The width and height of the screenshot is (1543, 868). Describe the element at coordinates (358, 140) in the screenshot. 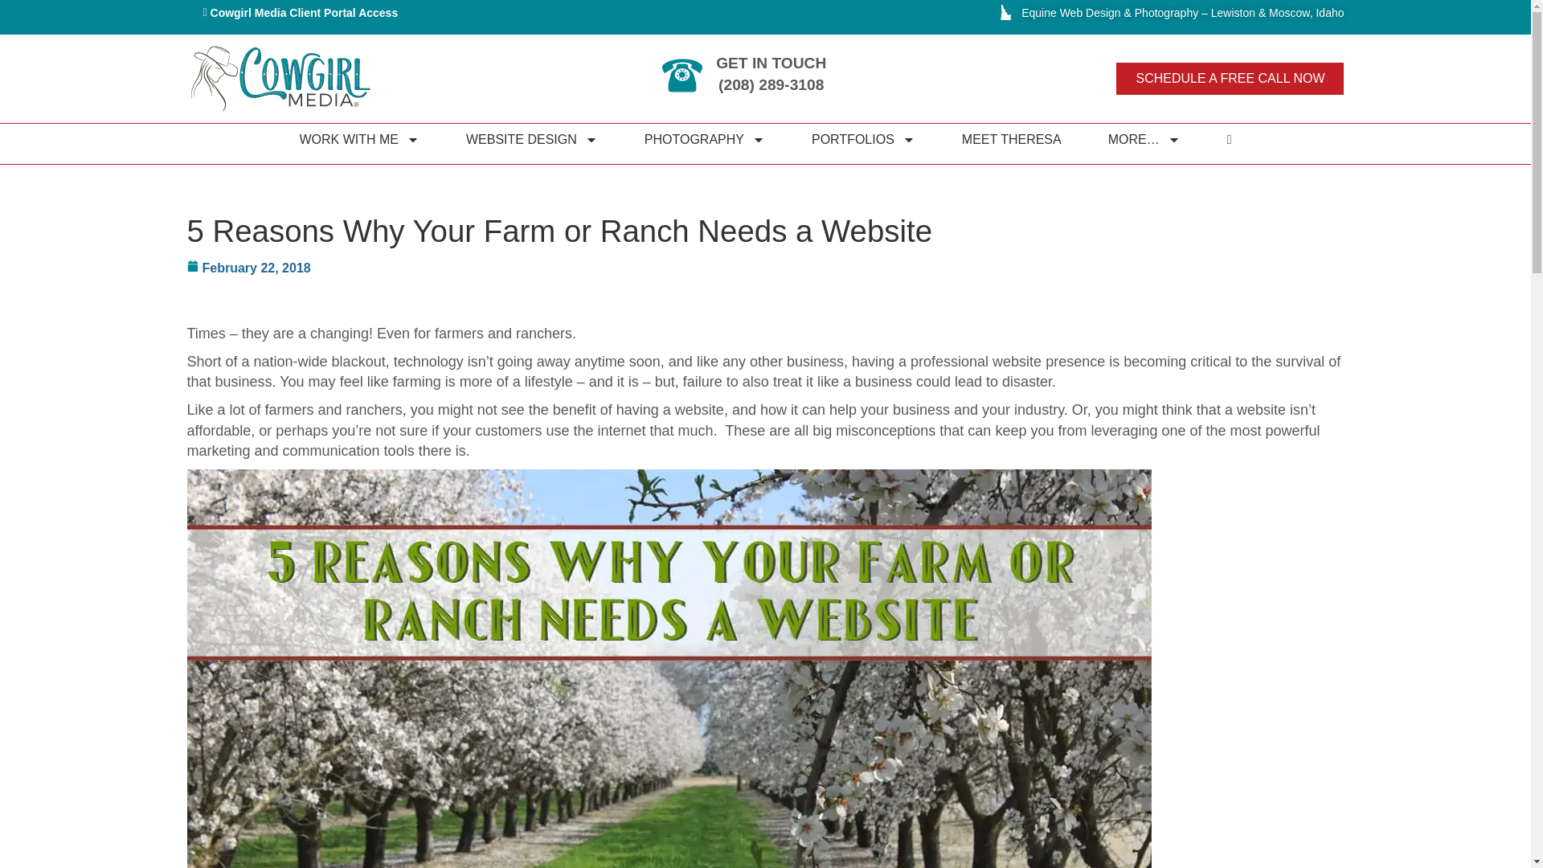

I see `WORK WITH ME` at that location.